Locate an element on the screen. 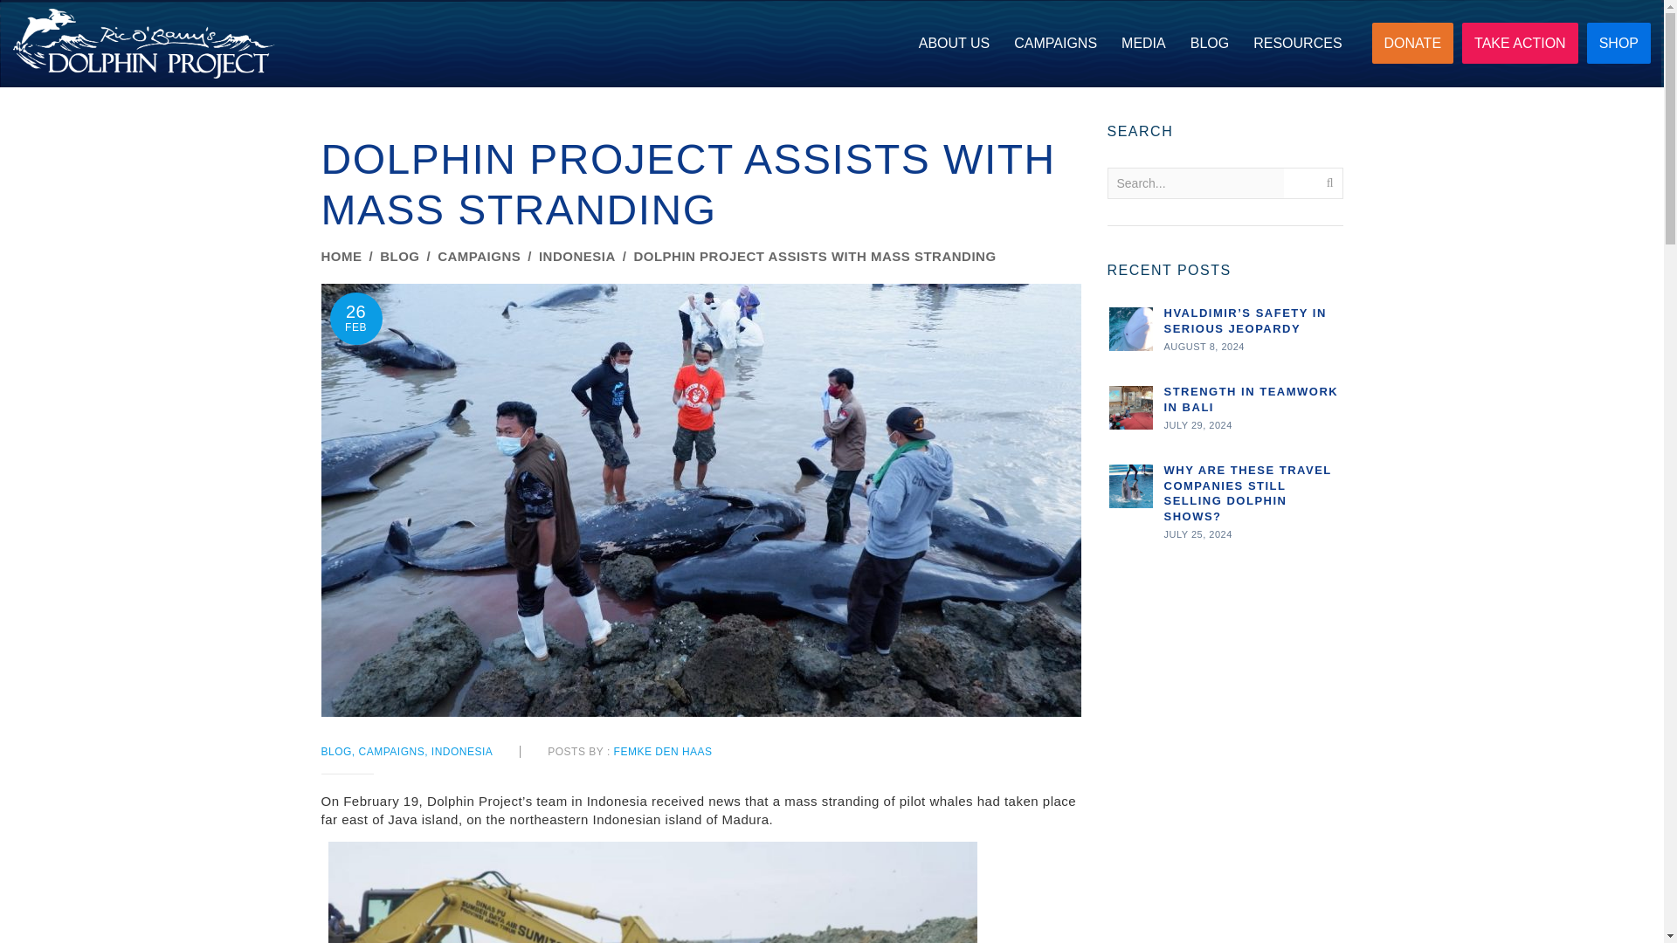  RESOURCES is located at coordinates (1296, 44).